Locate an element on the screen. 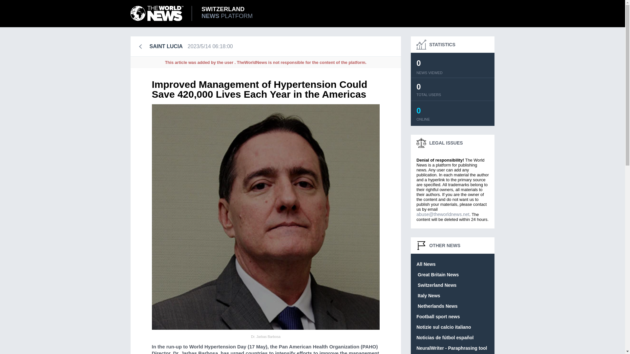 This screenshot has width=630, height=354. Italy News is located at coordinates (437, 275).